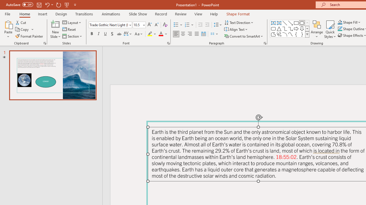 This screenshot has height=205, width=366. What do you see at coordinates (165, 25) in the screenshot?
I see `Clear Formatting` at bounding box center [165, 25].